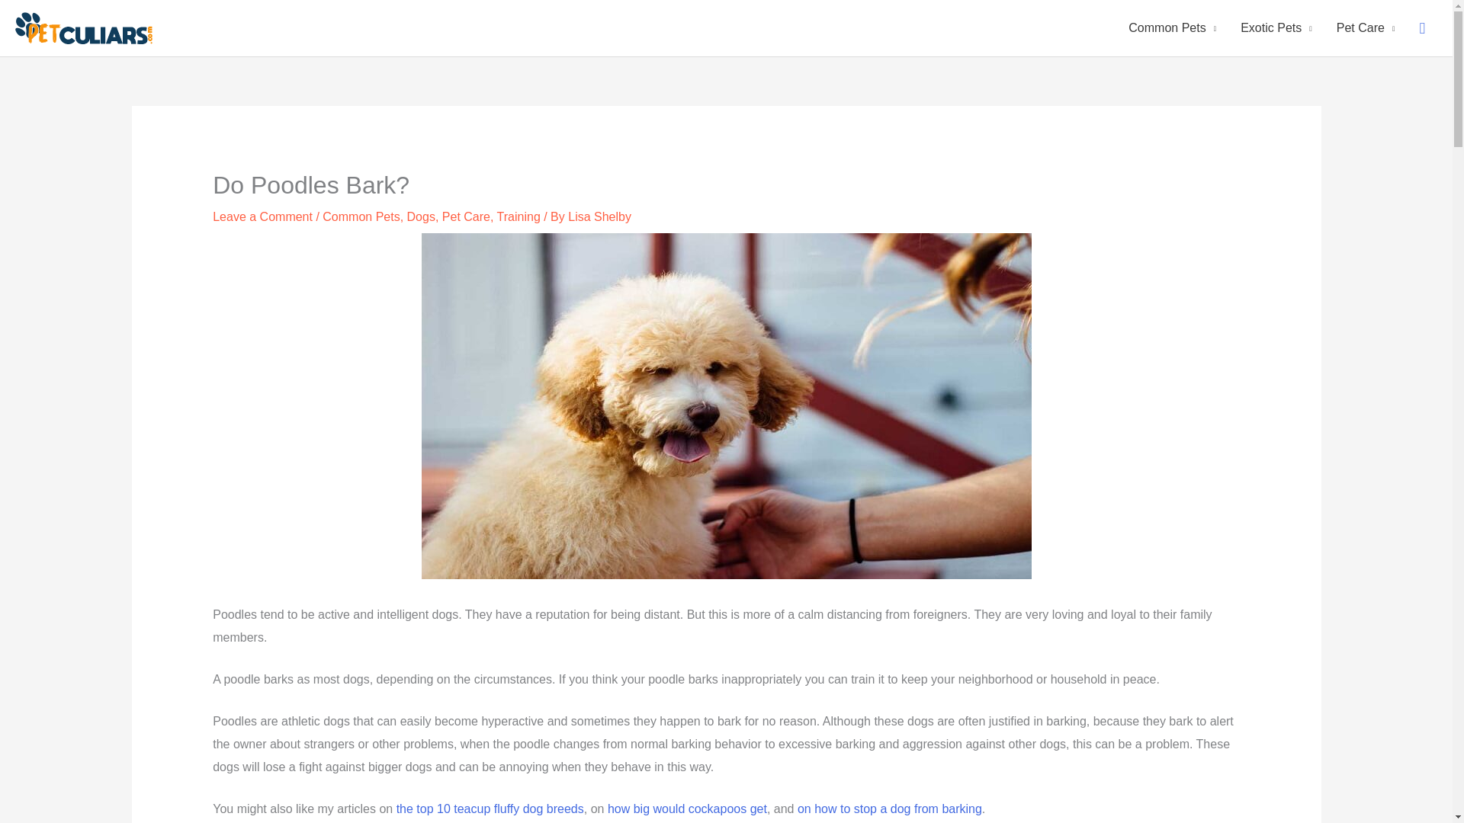 Image resolution: width=1464 pixels, height=823 pixels. I want to click on Pet Care, so click(466, 216).